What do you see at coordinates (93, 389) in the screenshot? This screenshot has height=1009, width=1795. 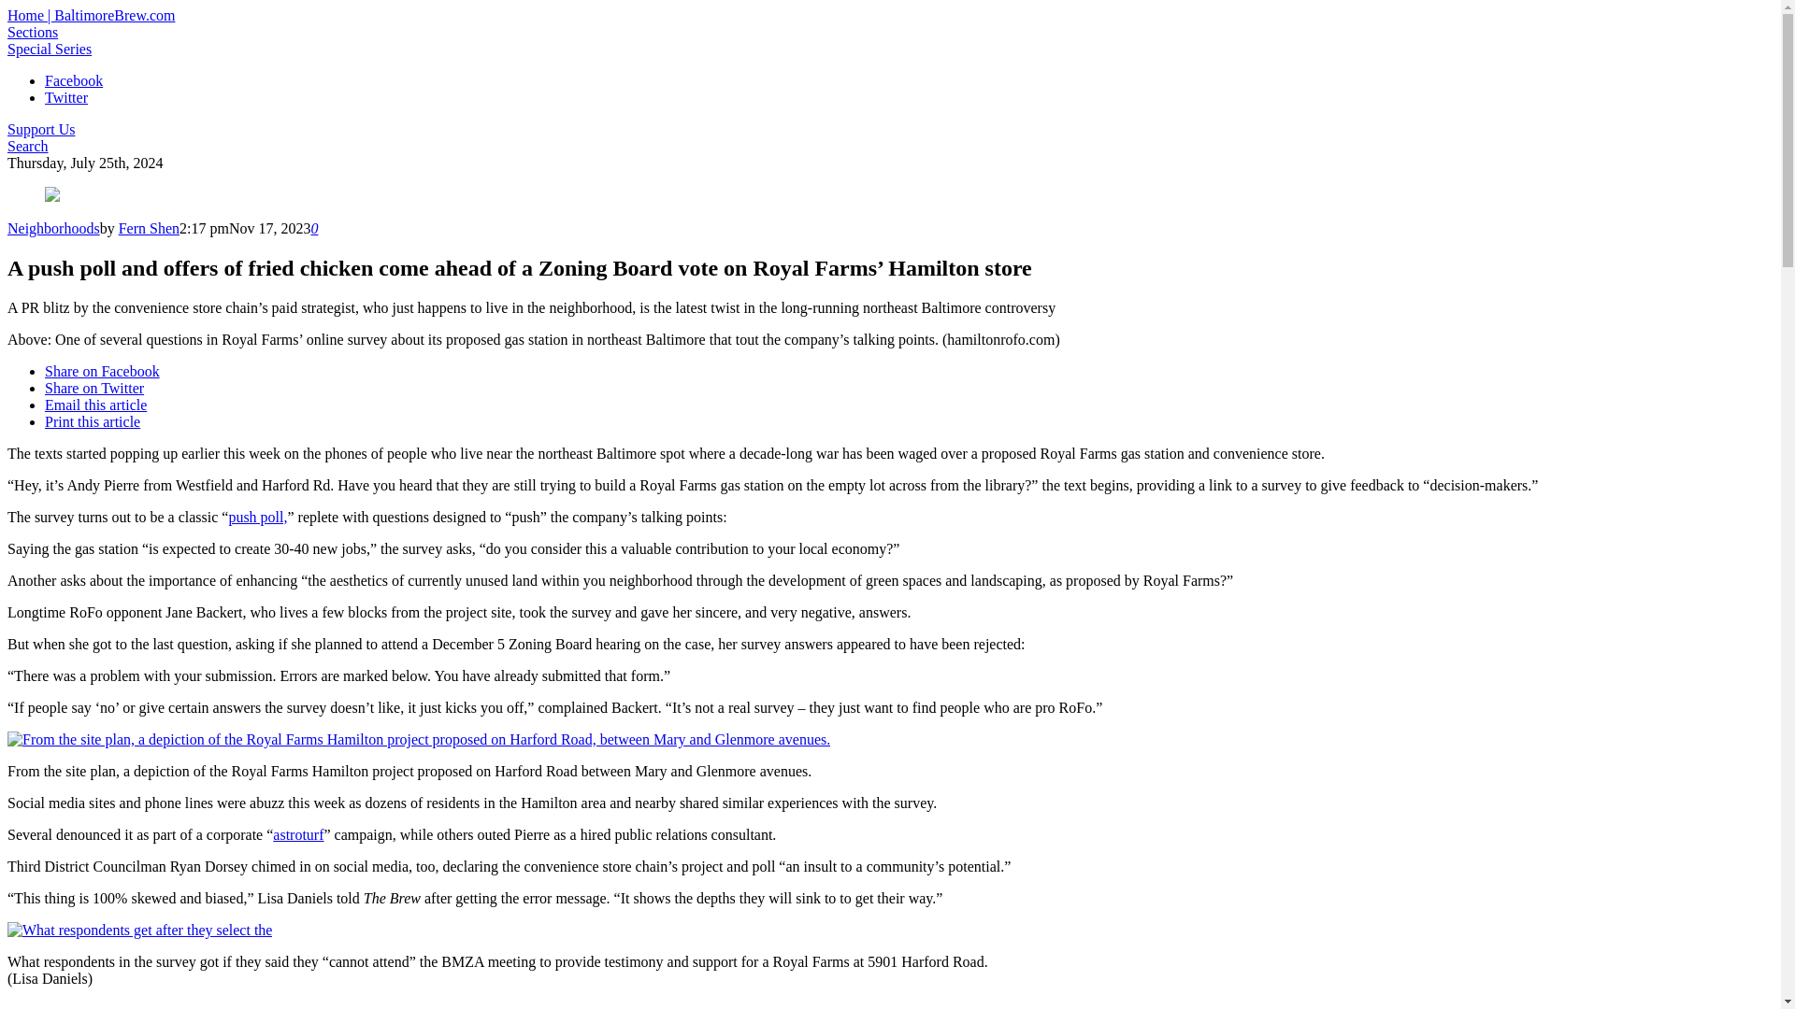 I see `Share on Twitter` at bounding box center [93, 389].